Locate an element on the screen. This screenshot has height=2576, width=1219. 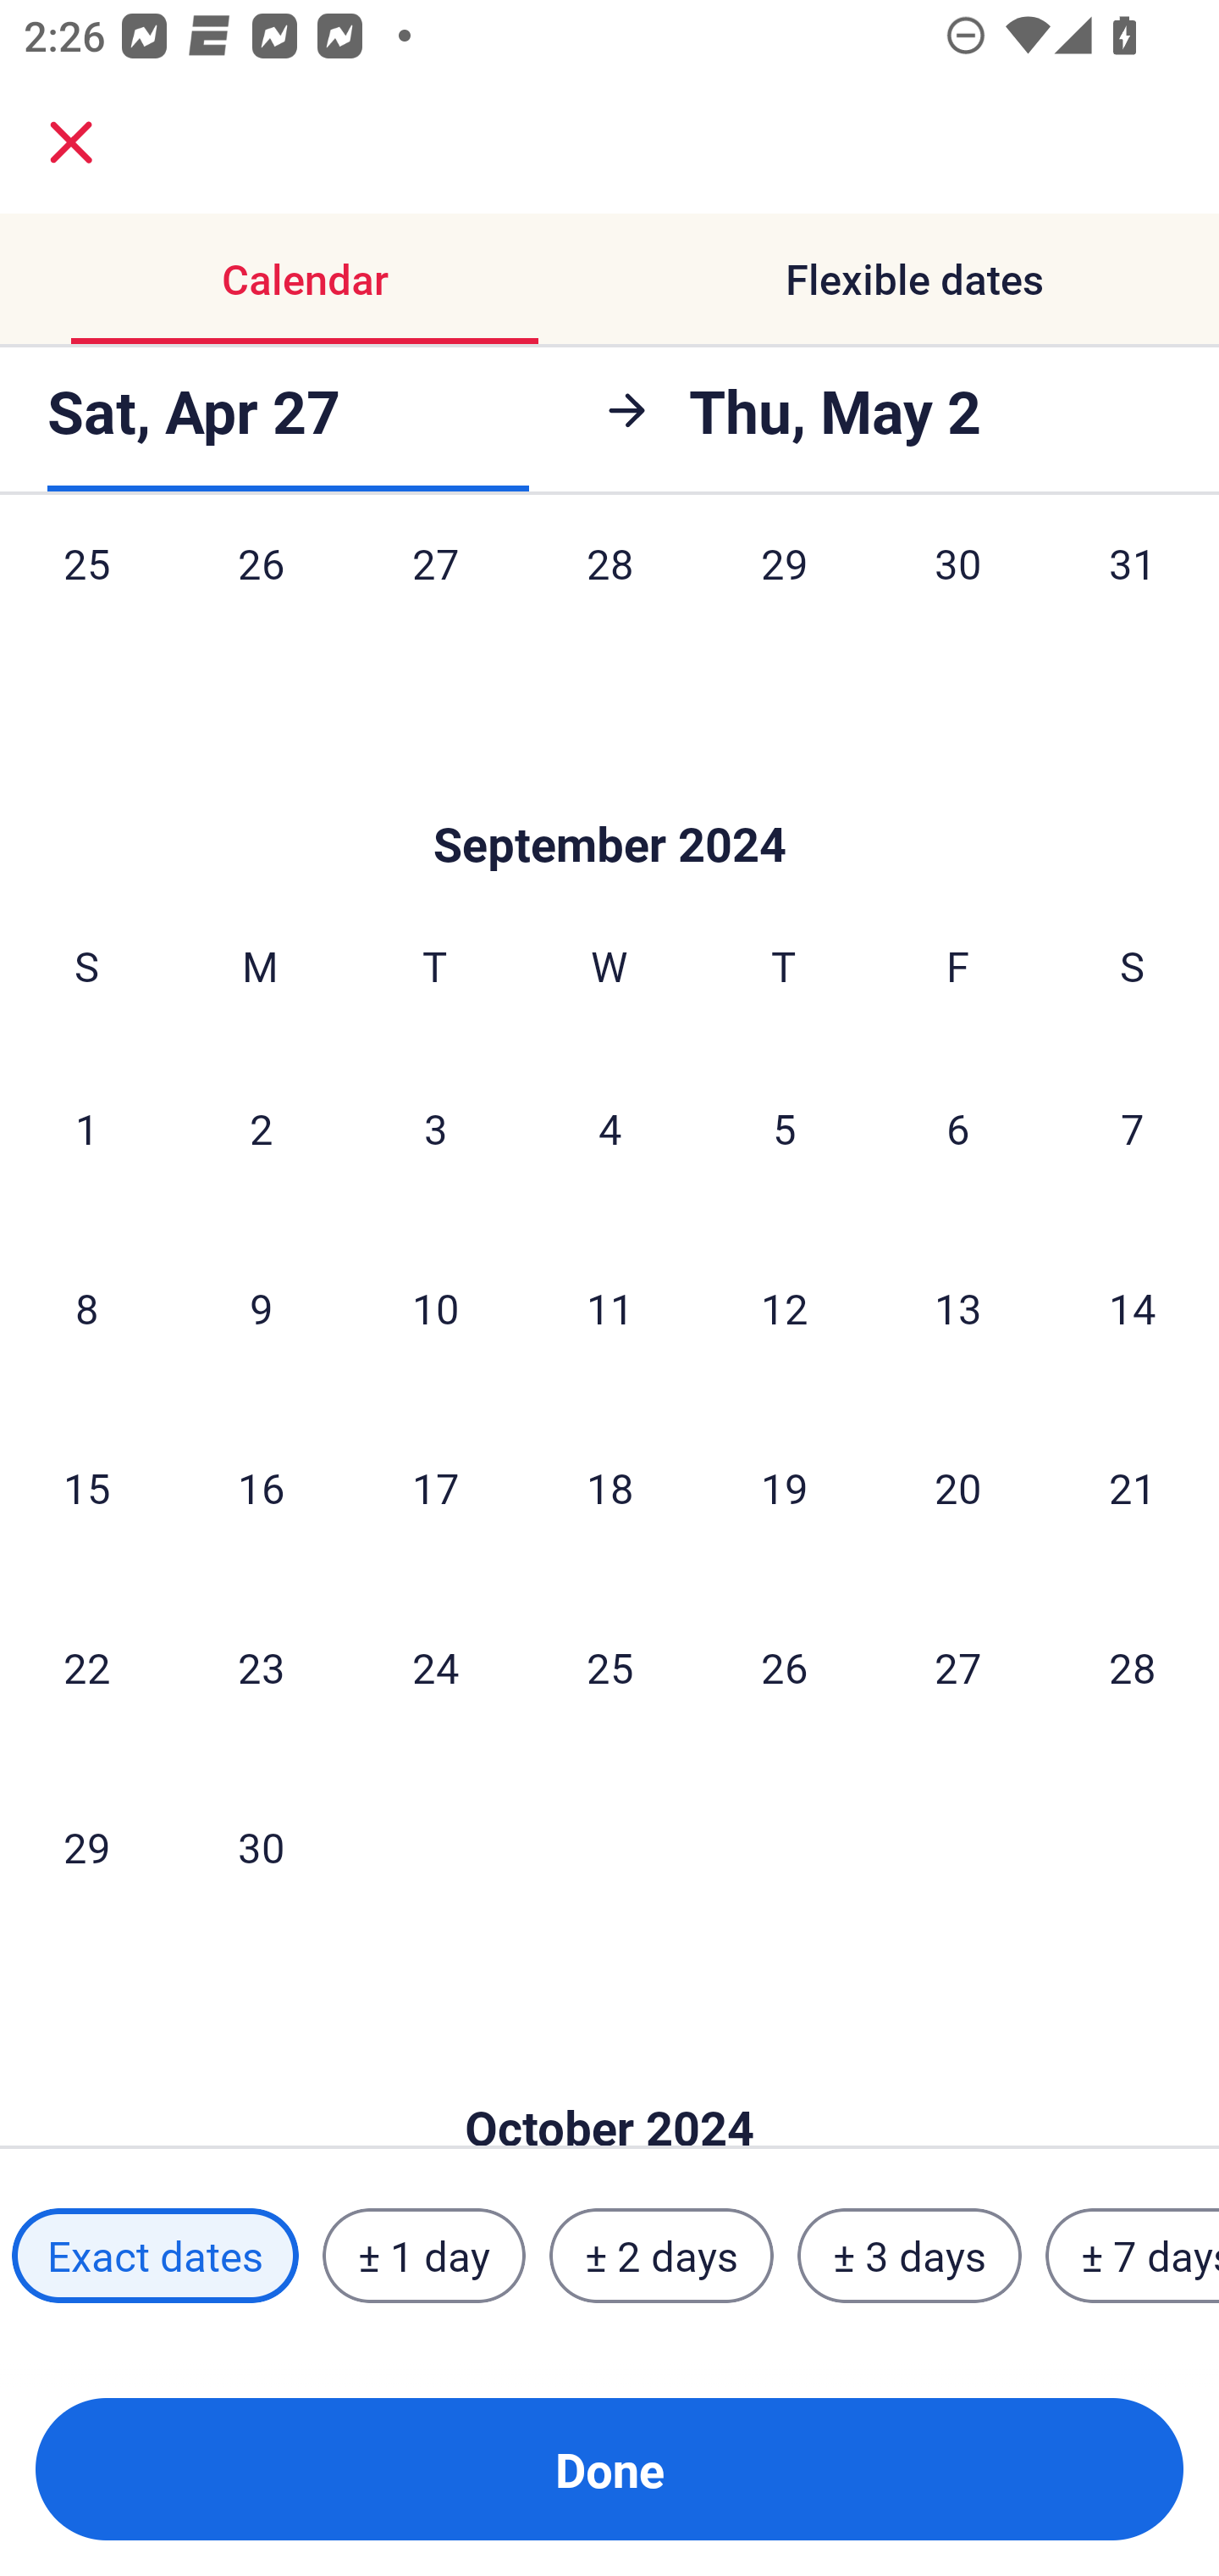
30 Monday, September 30, 2024 is located at coordinates (261, 1847).